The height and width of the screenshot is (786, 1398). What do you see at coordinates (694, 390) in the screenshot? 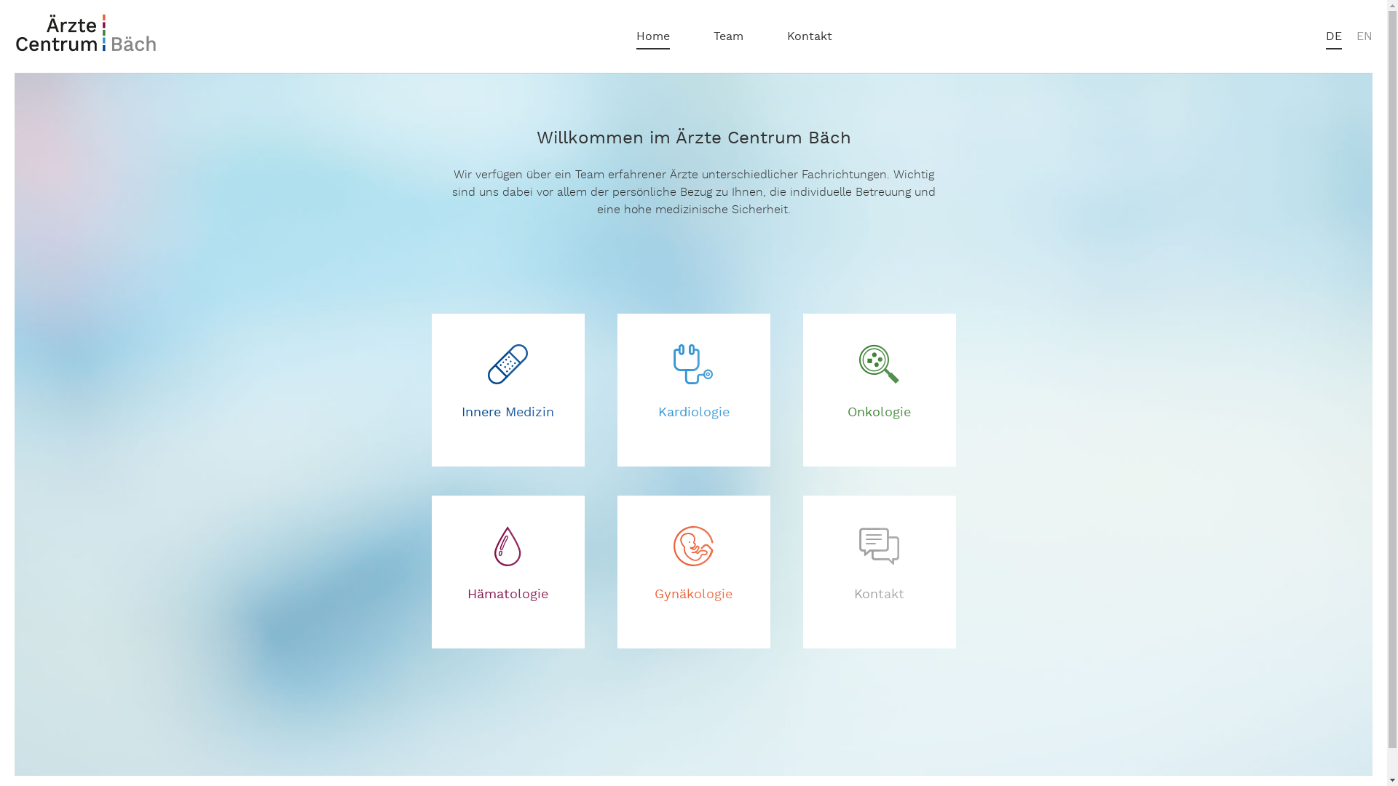
I see `Kardiologie` at bounding box center [694, 390].